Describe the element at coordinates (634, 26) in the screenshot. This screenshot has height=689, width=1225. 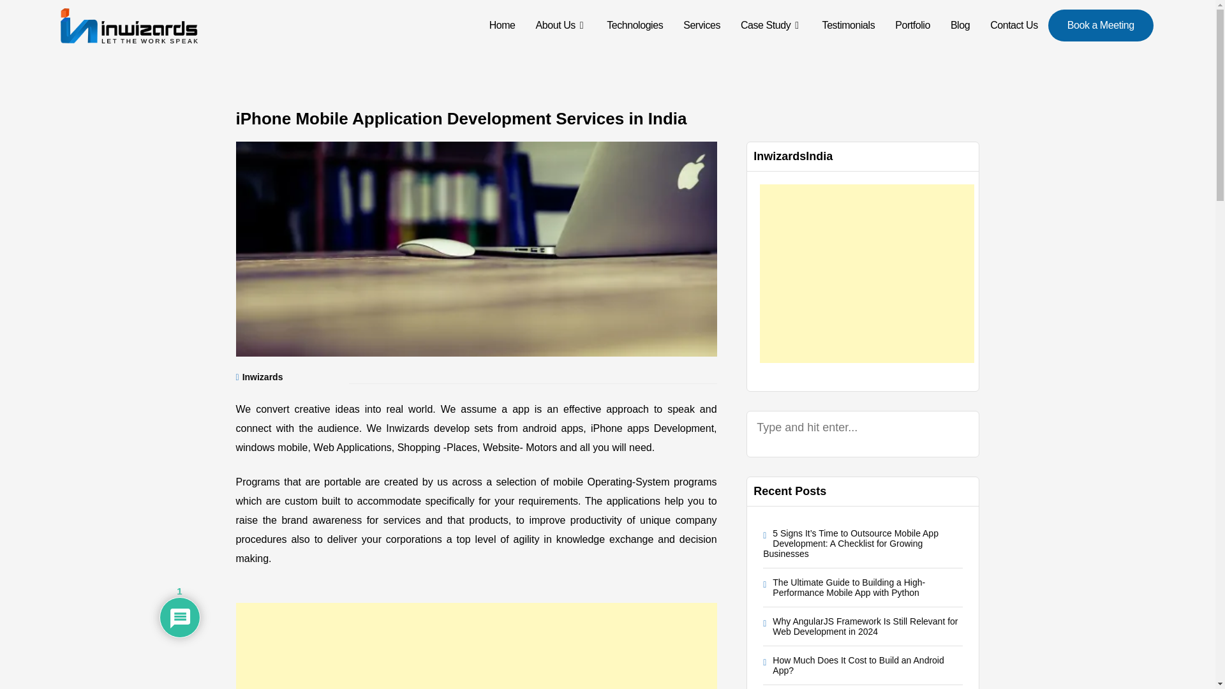
I see `Technologies` at that location.